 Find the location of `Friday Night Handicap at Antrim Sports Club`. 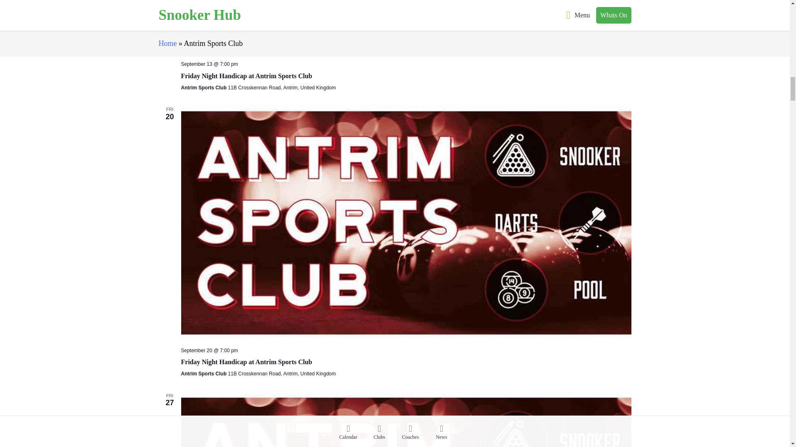

Friday Night Handicap at Antrim Sports Club is located at coordinates (246, 76).